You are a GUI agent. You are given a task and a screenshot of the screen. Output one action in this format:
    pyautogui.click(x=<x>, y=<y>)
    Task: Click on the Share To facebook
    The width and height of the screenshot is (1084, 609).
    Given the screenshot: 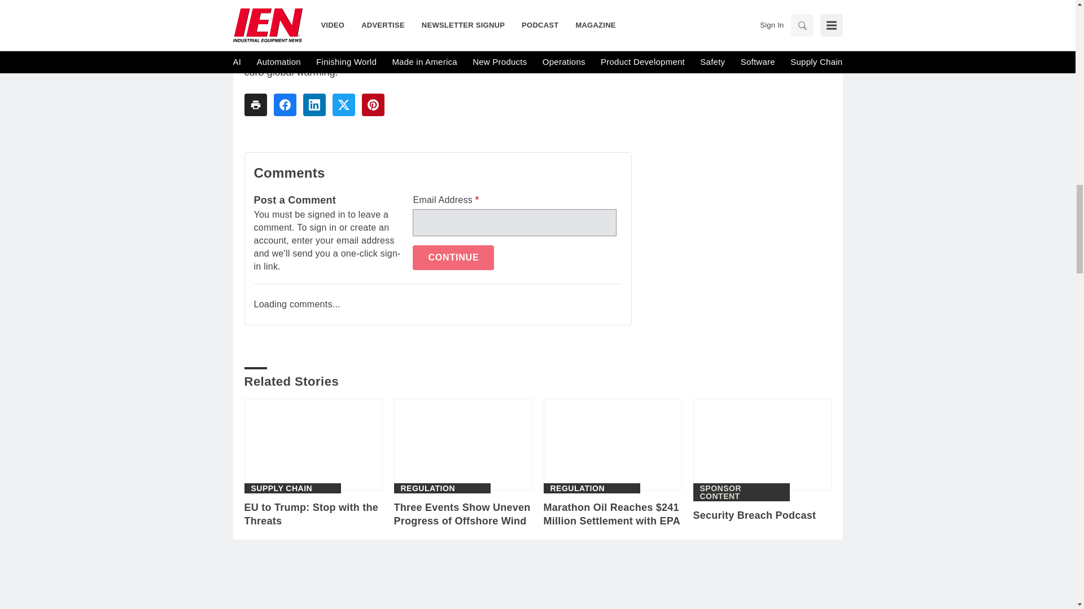 What is the action you would take?
    pyautogui.click(x=285, y=105)
    